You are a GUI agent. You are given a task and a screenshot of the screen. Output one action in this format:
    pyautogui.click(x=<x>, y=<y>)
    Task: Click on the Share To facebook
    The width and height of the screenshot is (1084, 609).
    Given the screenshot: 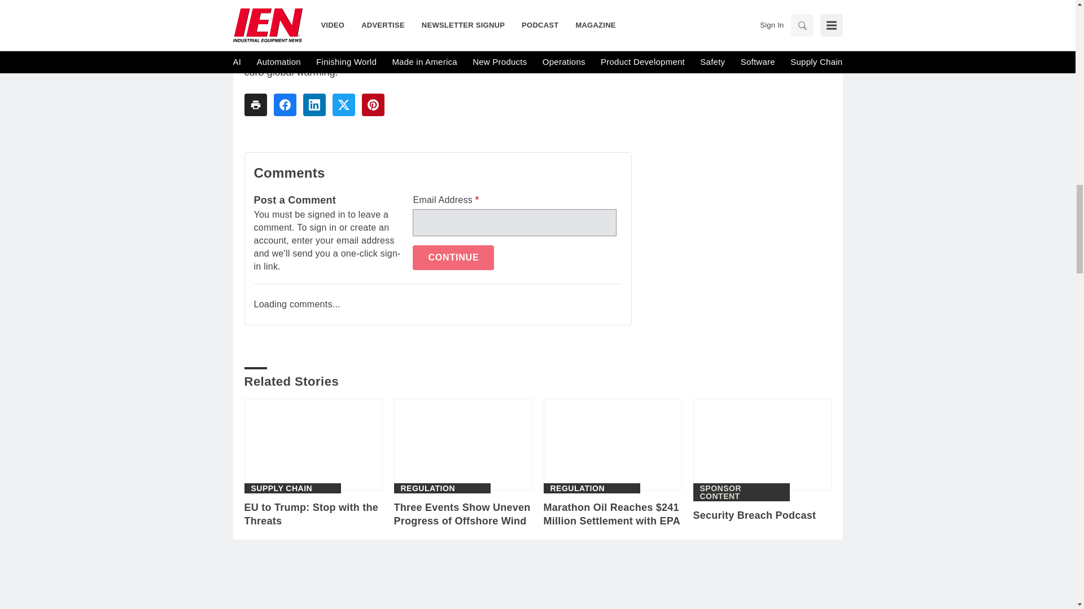 What is the action you would take?
    pyautogui.click(x=285, y=105)
    